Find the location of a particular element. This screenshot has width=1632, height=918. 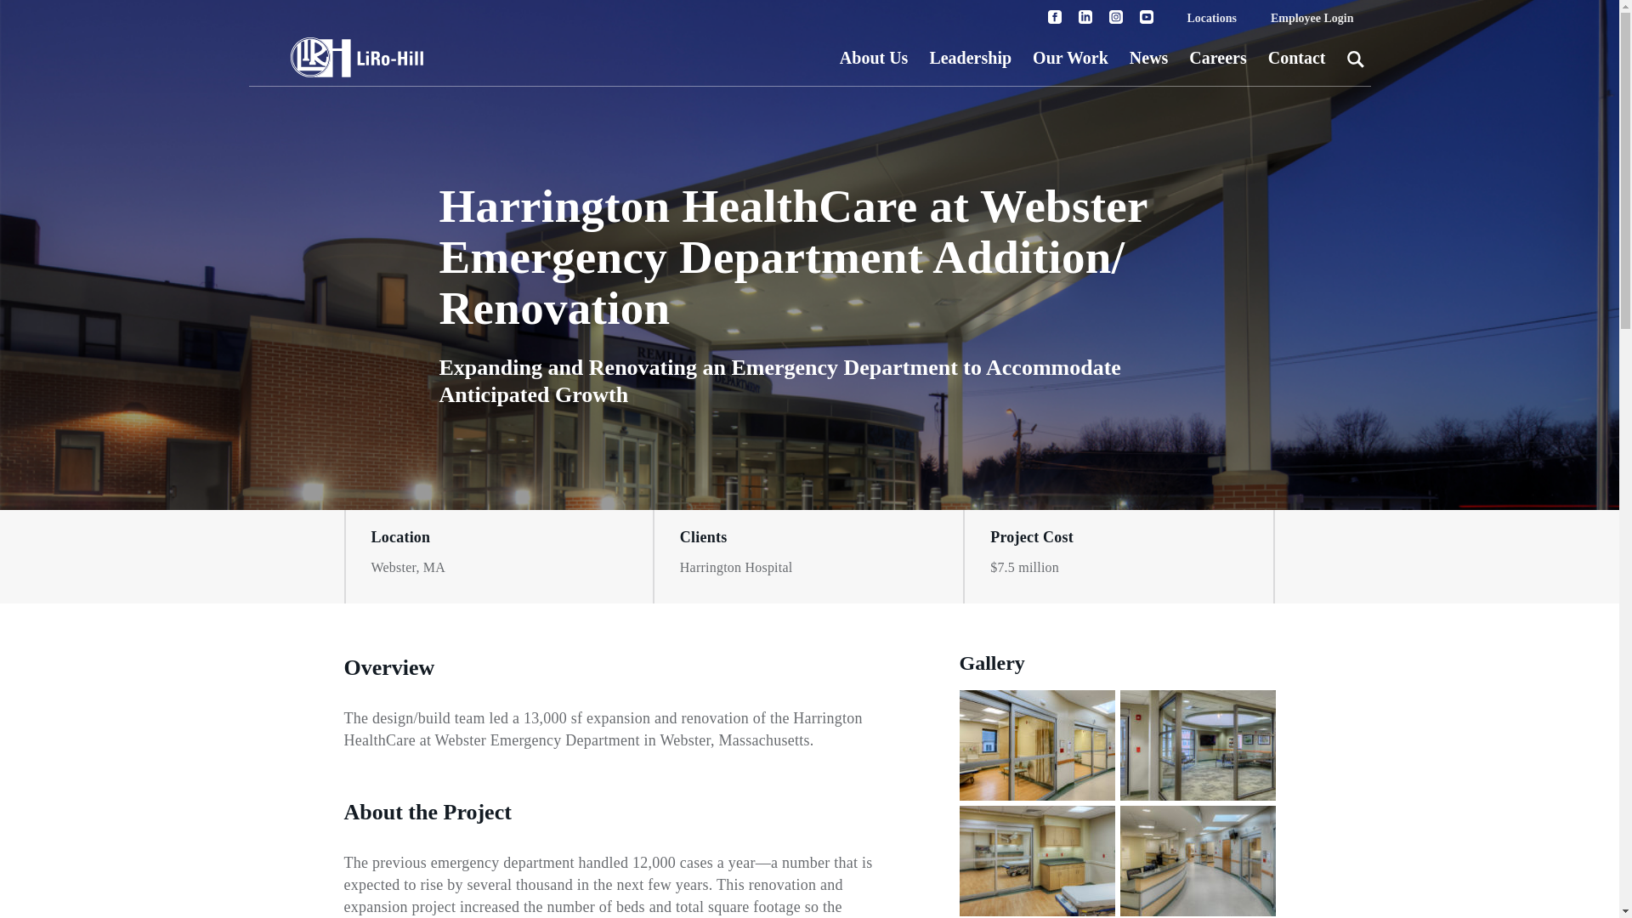

Careers is located at coordinates (1217, 56).